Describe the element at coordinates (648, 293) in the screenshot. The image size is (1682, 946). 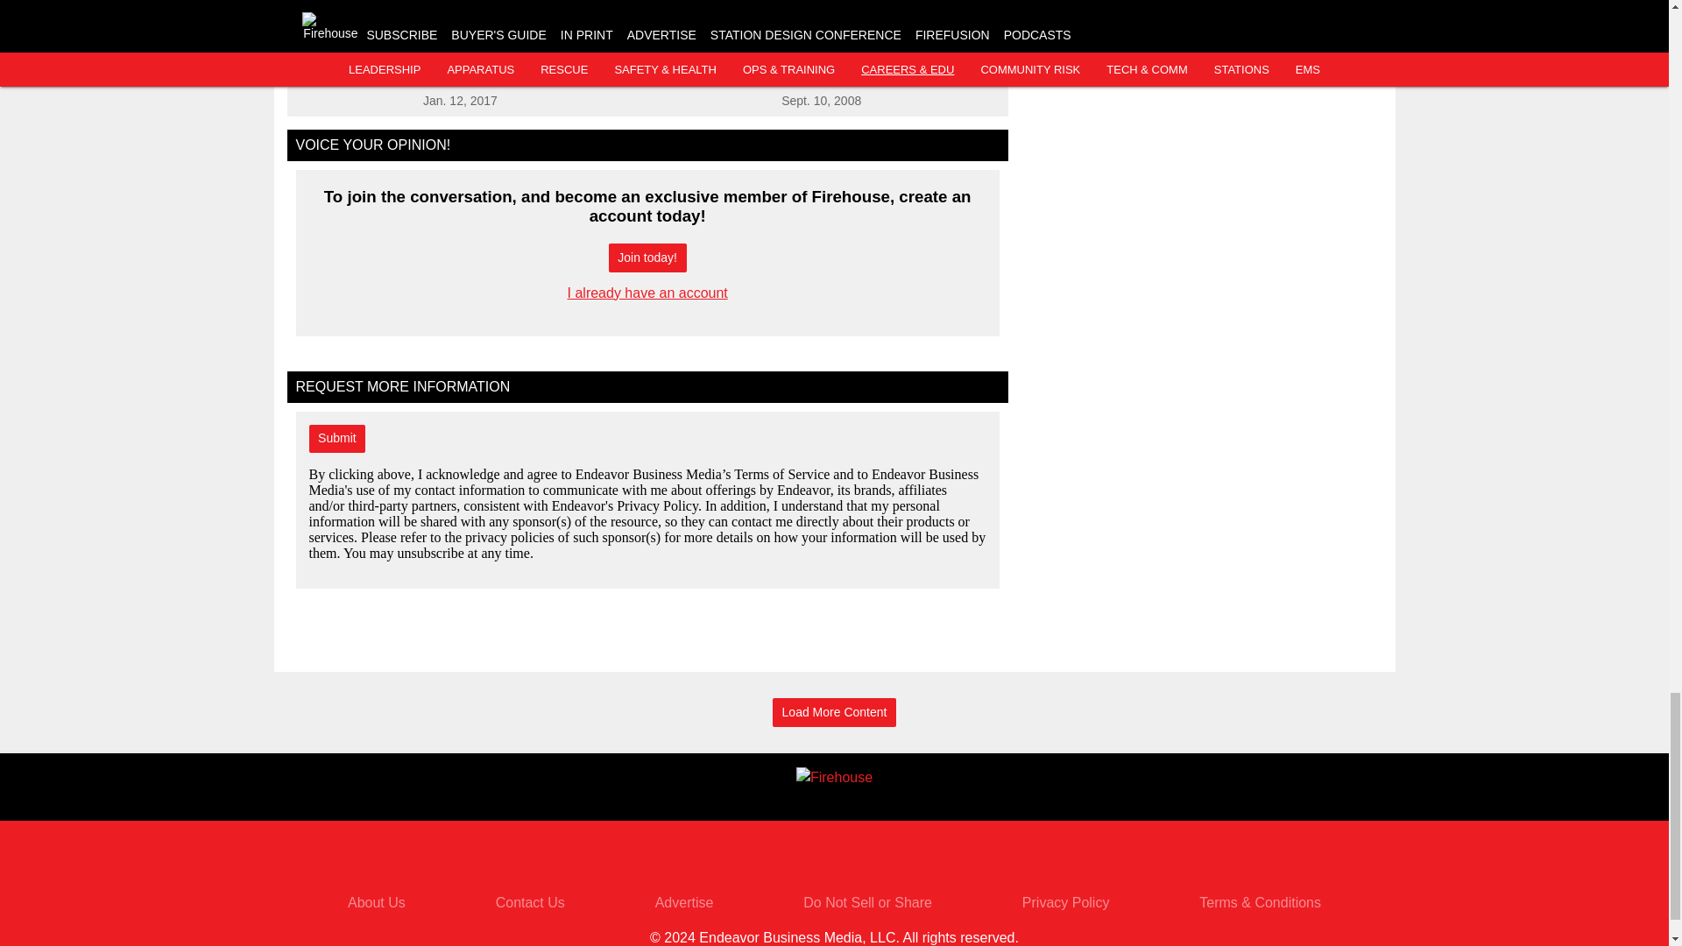
I see `I already have an account` at that location.